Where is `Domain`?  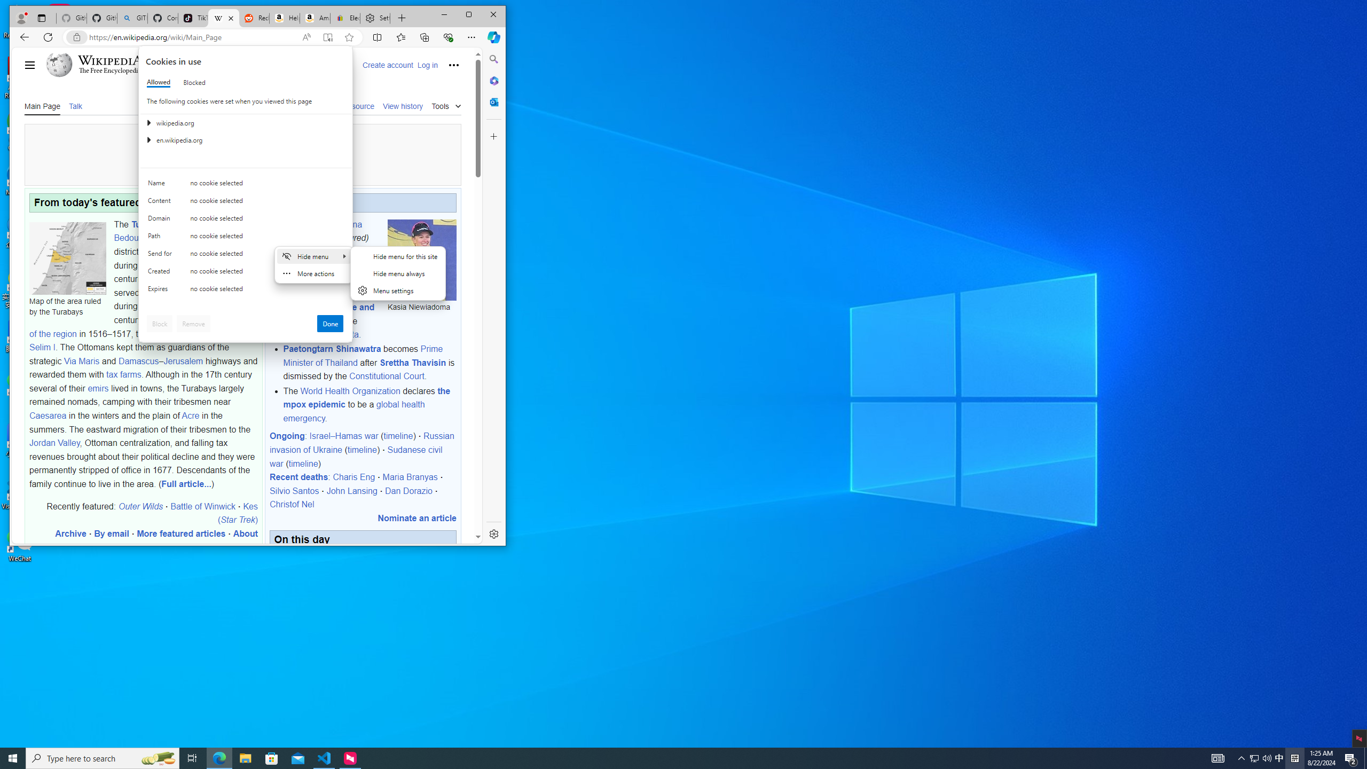
Domain is located at coordinates (162, 221).